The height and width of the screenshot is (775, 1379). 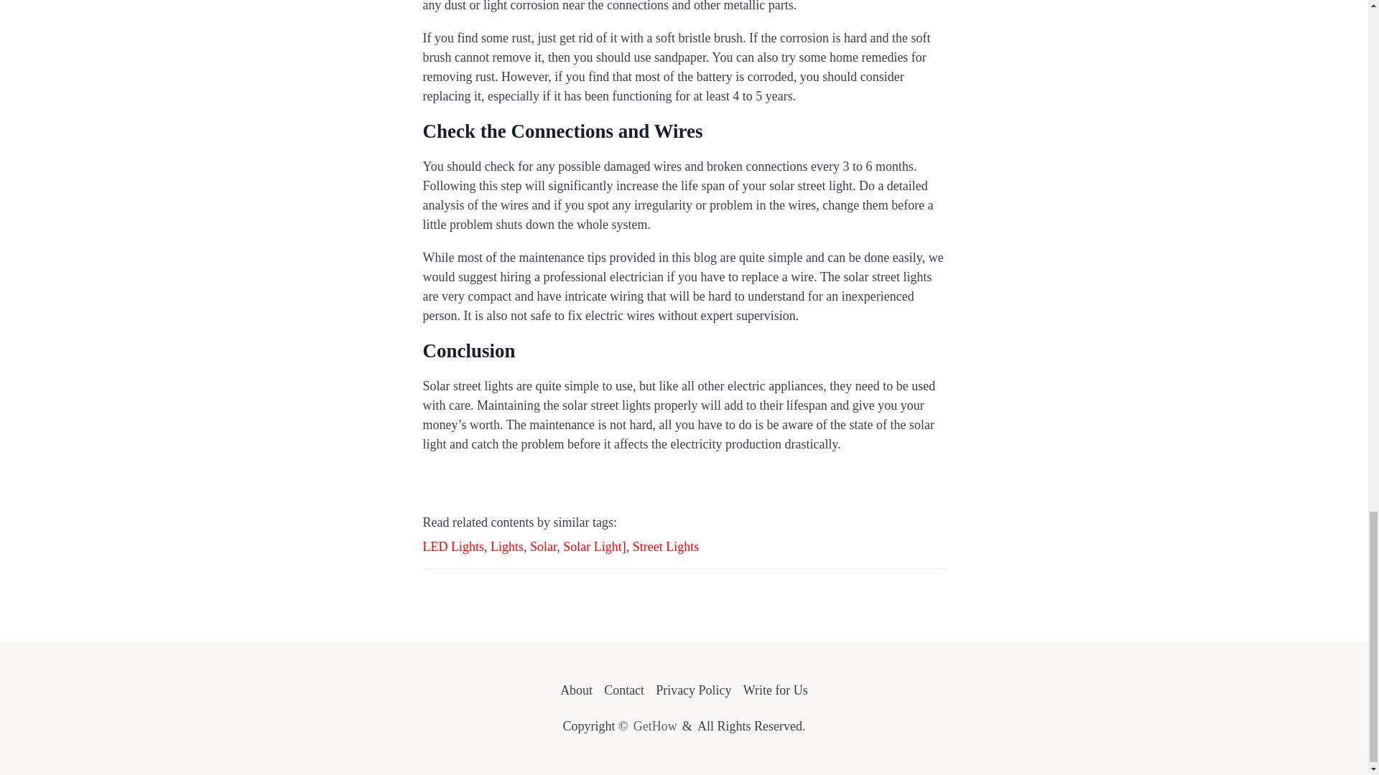 What do you see at coordinates (776, 690) in the screenshot?
I see `Write for Us` at bounding box center [776, 690].